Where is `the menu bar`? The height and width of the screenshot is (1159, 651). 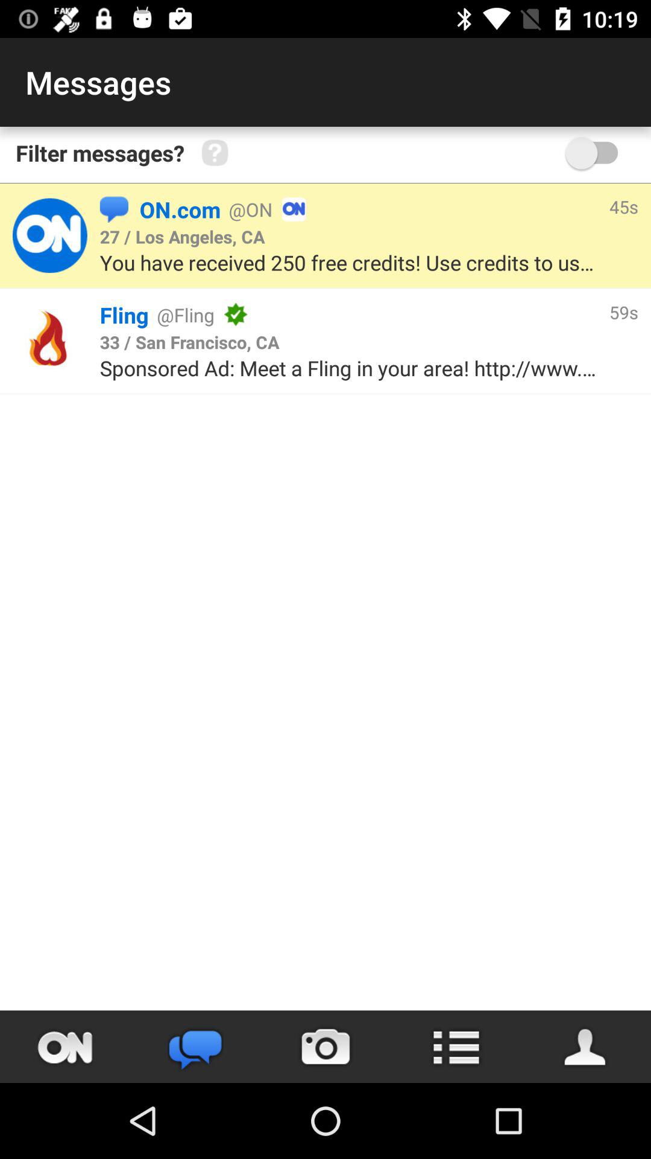 the menu bar is located at coordinates (456, 1047).